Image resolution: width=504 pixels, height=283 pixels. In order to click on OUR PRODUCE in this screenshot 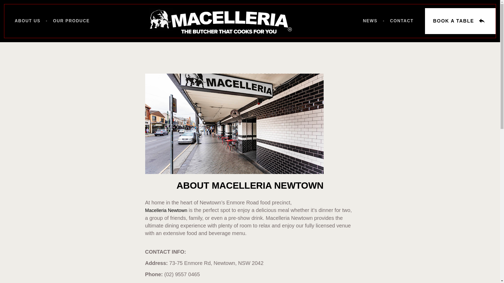, I will do `click(71, 21)`.